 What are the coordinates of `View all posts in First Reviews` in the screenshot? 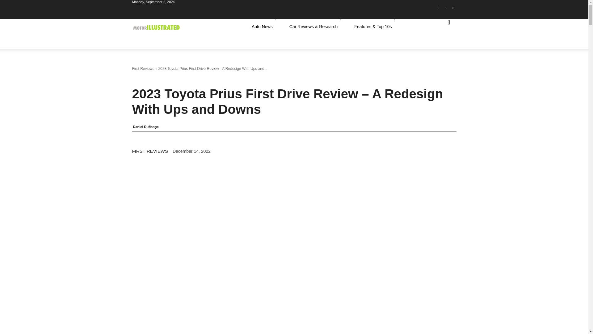 It's located at (143, 68).